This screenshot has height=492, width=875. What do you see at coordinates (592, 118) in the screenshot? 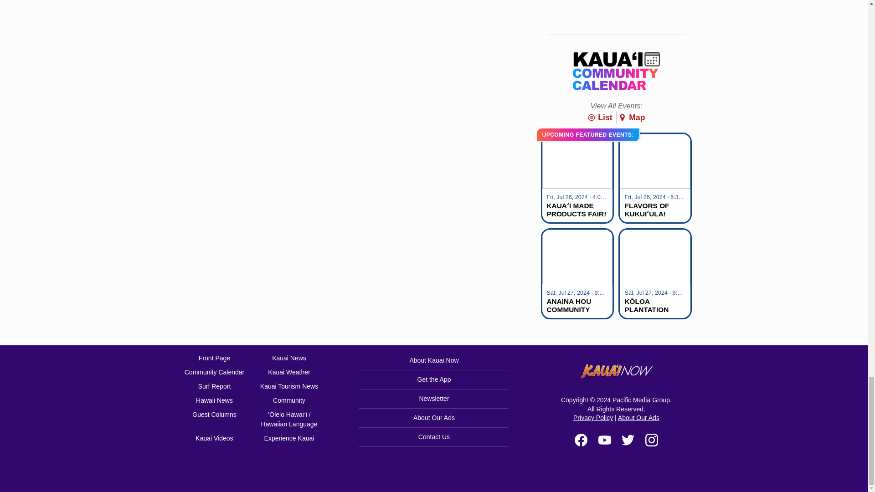
I see `List Circle` at bounding box center [592, 118].